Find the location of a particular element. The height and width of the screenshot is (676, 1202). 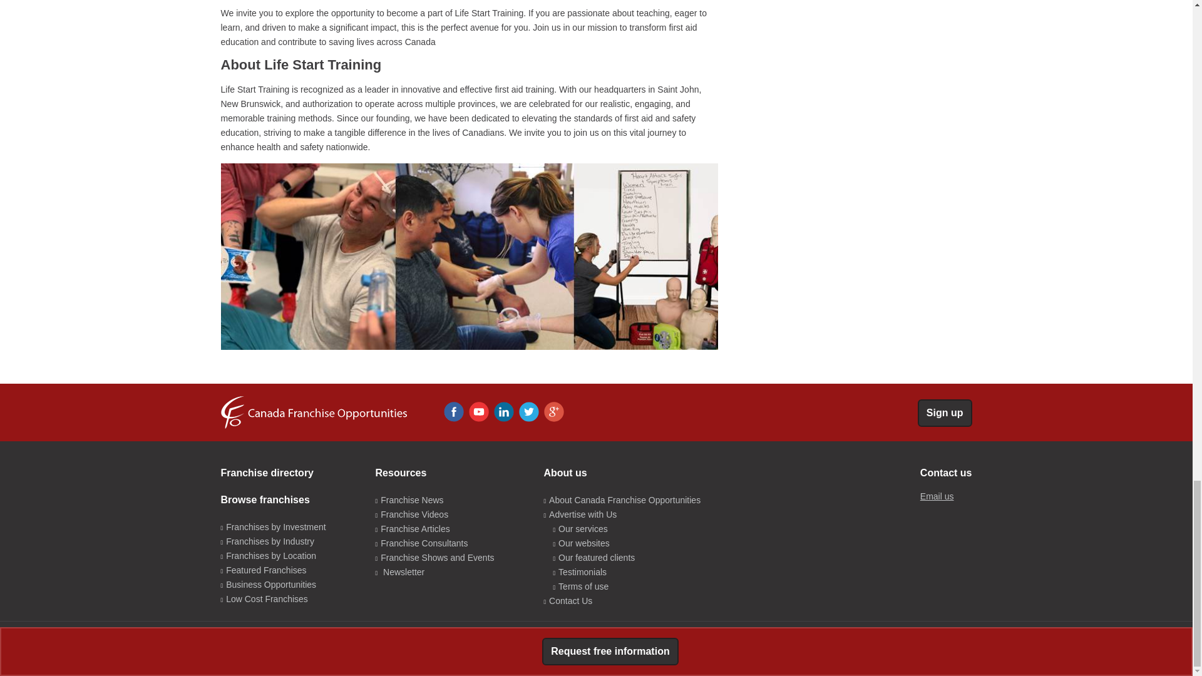

Visit our Facebook page is located at coordinates (453, 411).